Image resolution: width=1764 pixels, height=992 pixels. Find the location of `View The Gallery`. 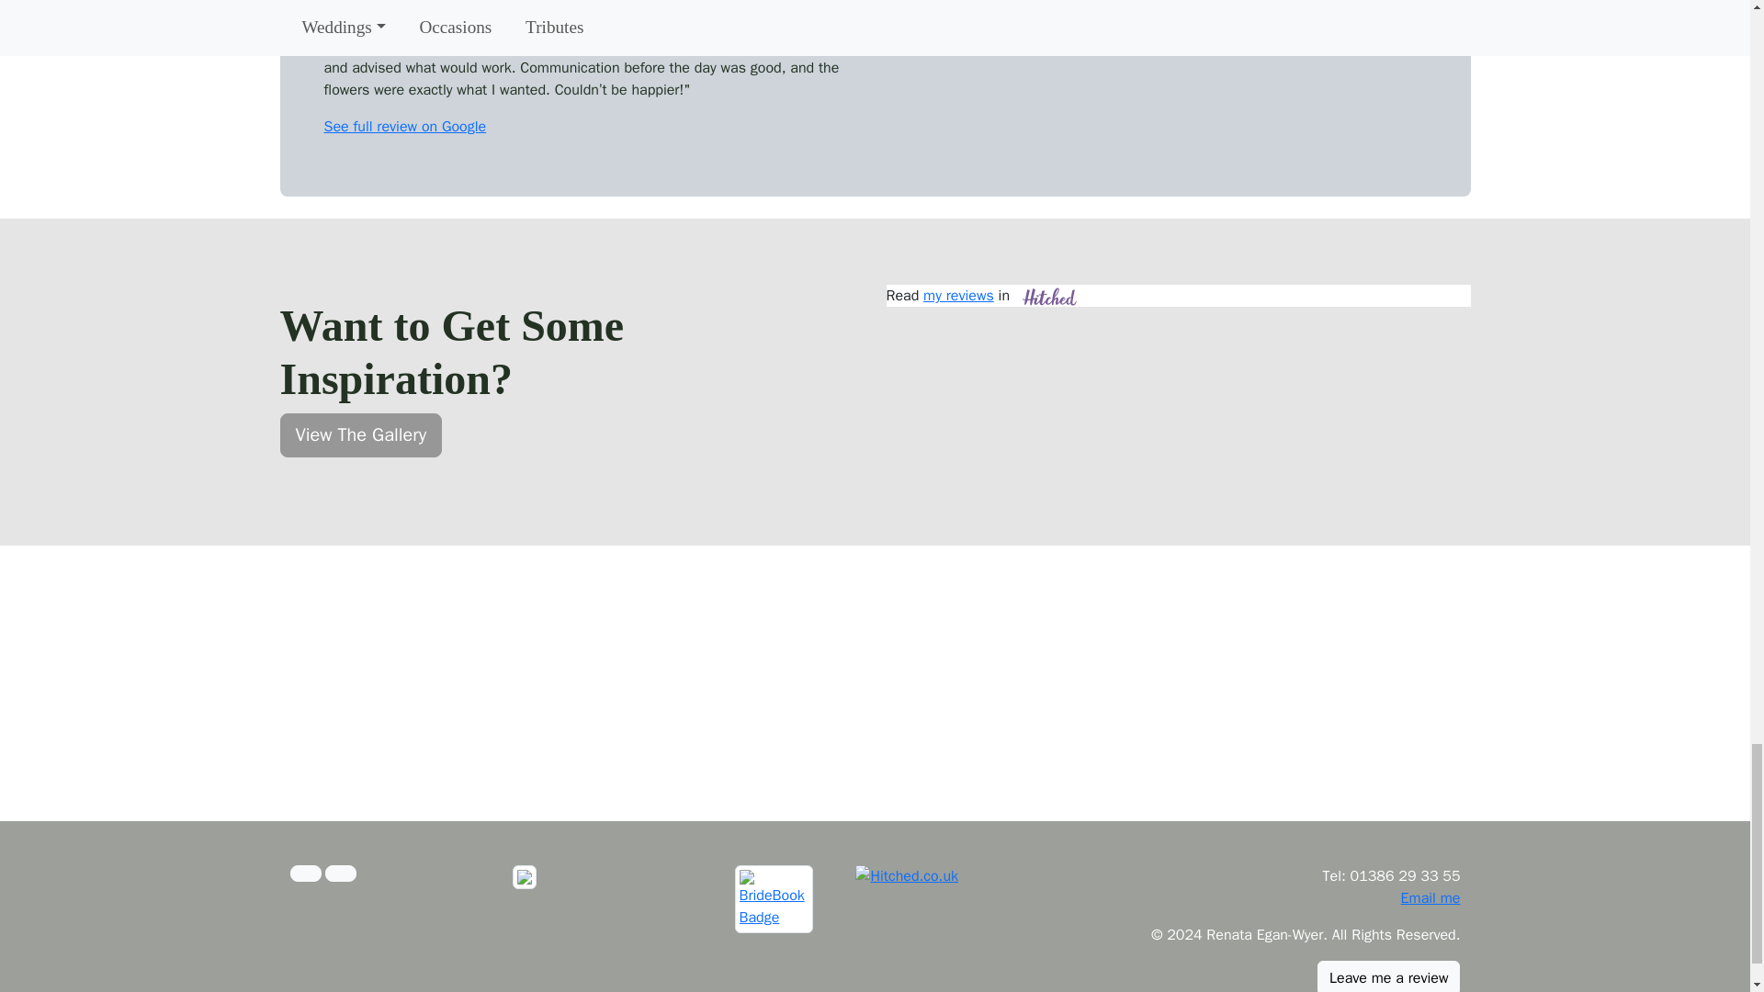

View The Gallery is located at coordinates (360, 435).